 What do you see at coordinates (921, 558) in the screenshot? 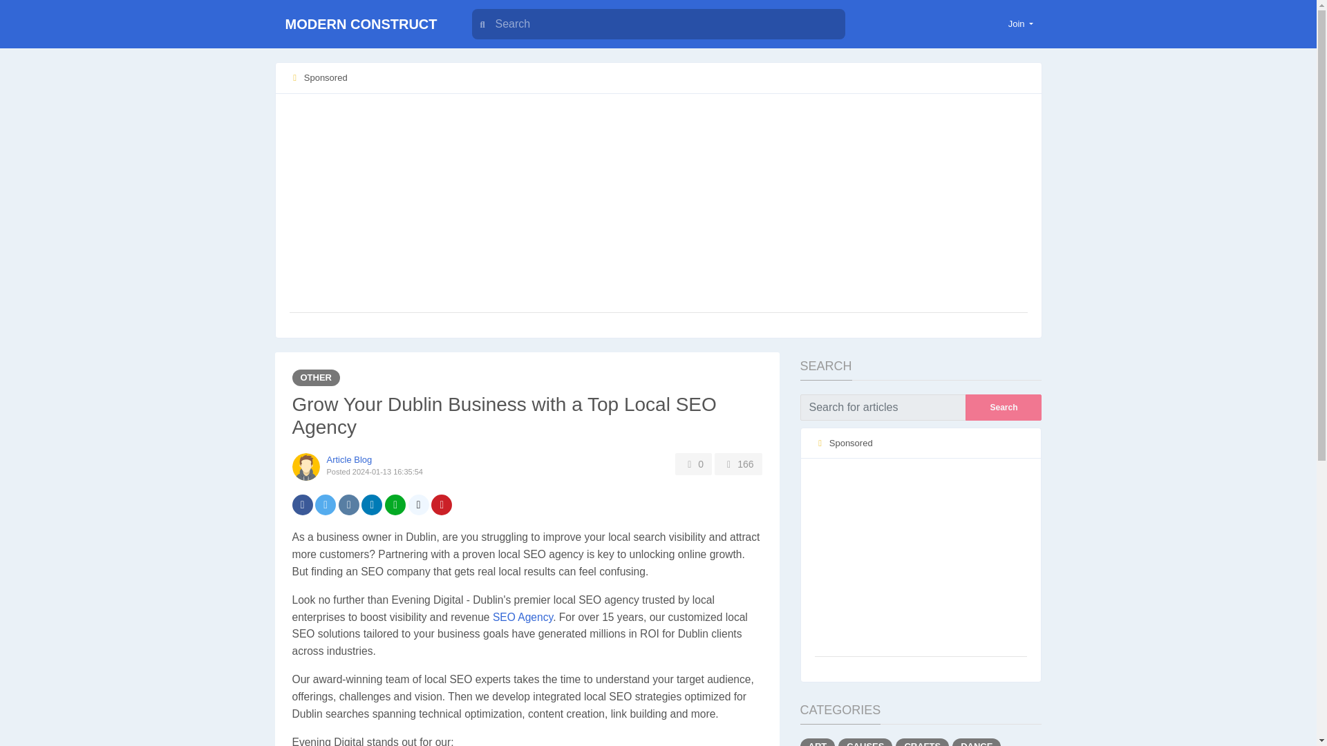
I see `Advertisement` at bounding box center [921, 558].